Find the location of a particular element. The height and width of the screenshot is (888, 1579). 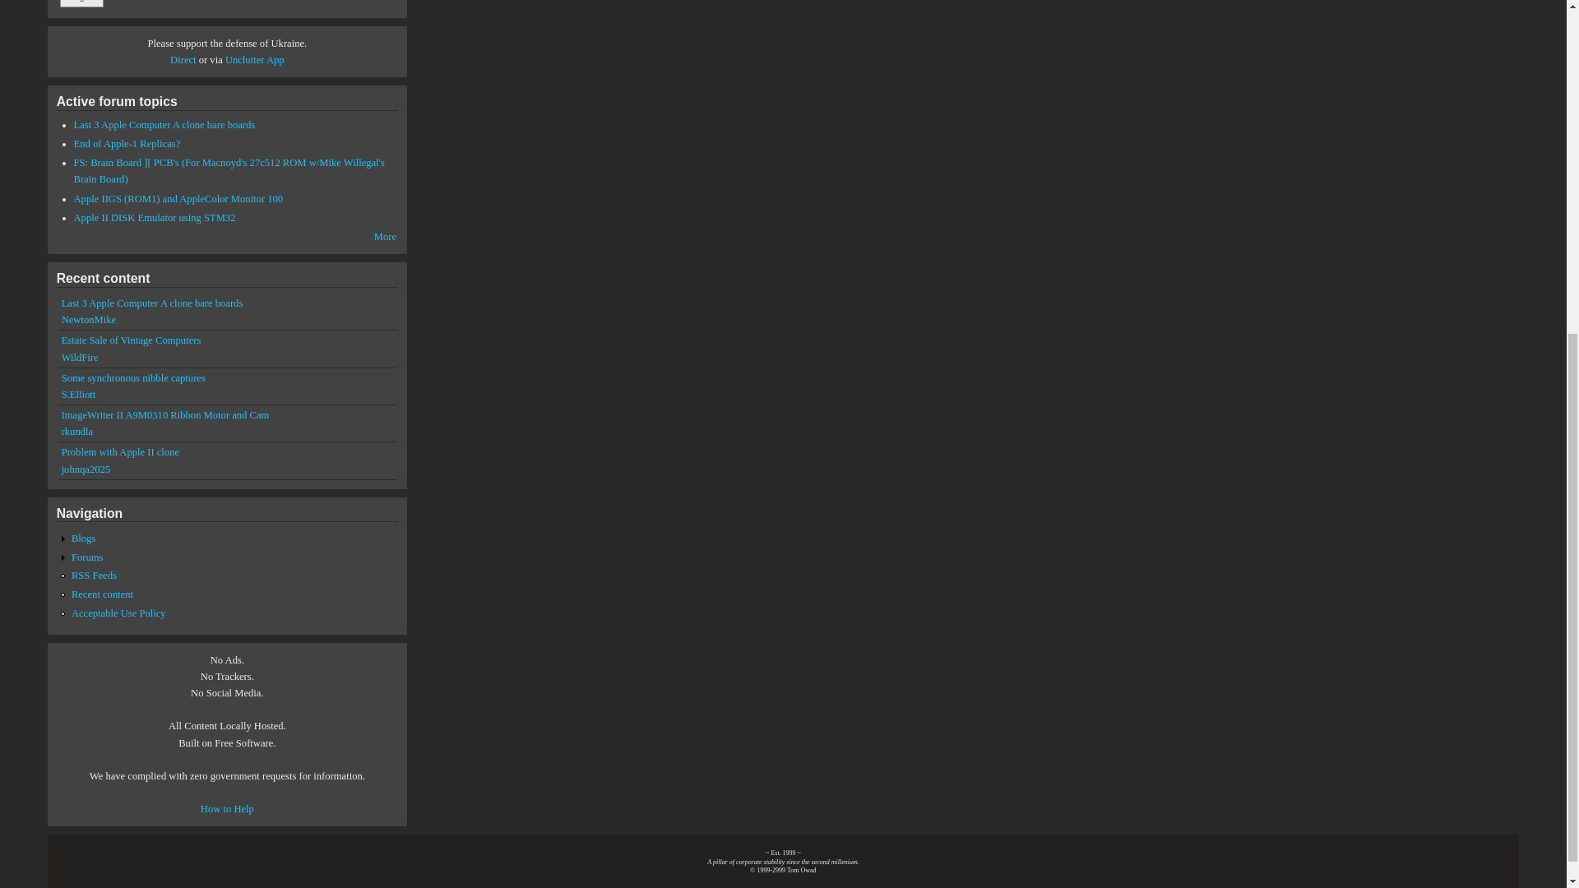

Apple II DISK Emulator using STM32 is located at coordinates (155, 218).